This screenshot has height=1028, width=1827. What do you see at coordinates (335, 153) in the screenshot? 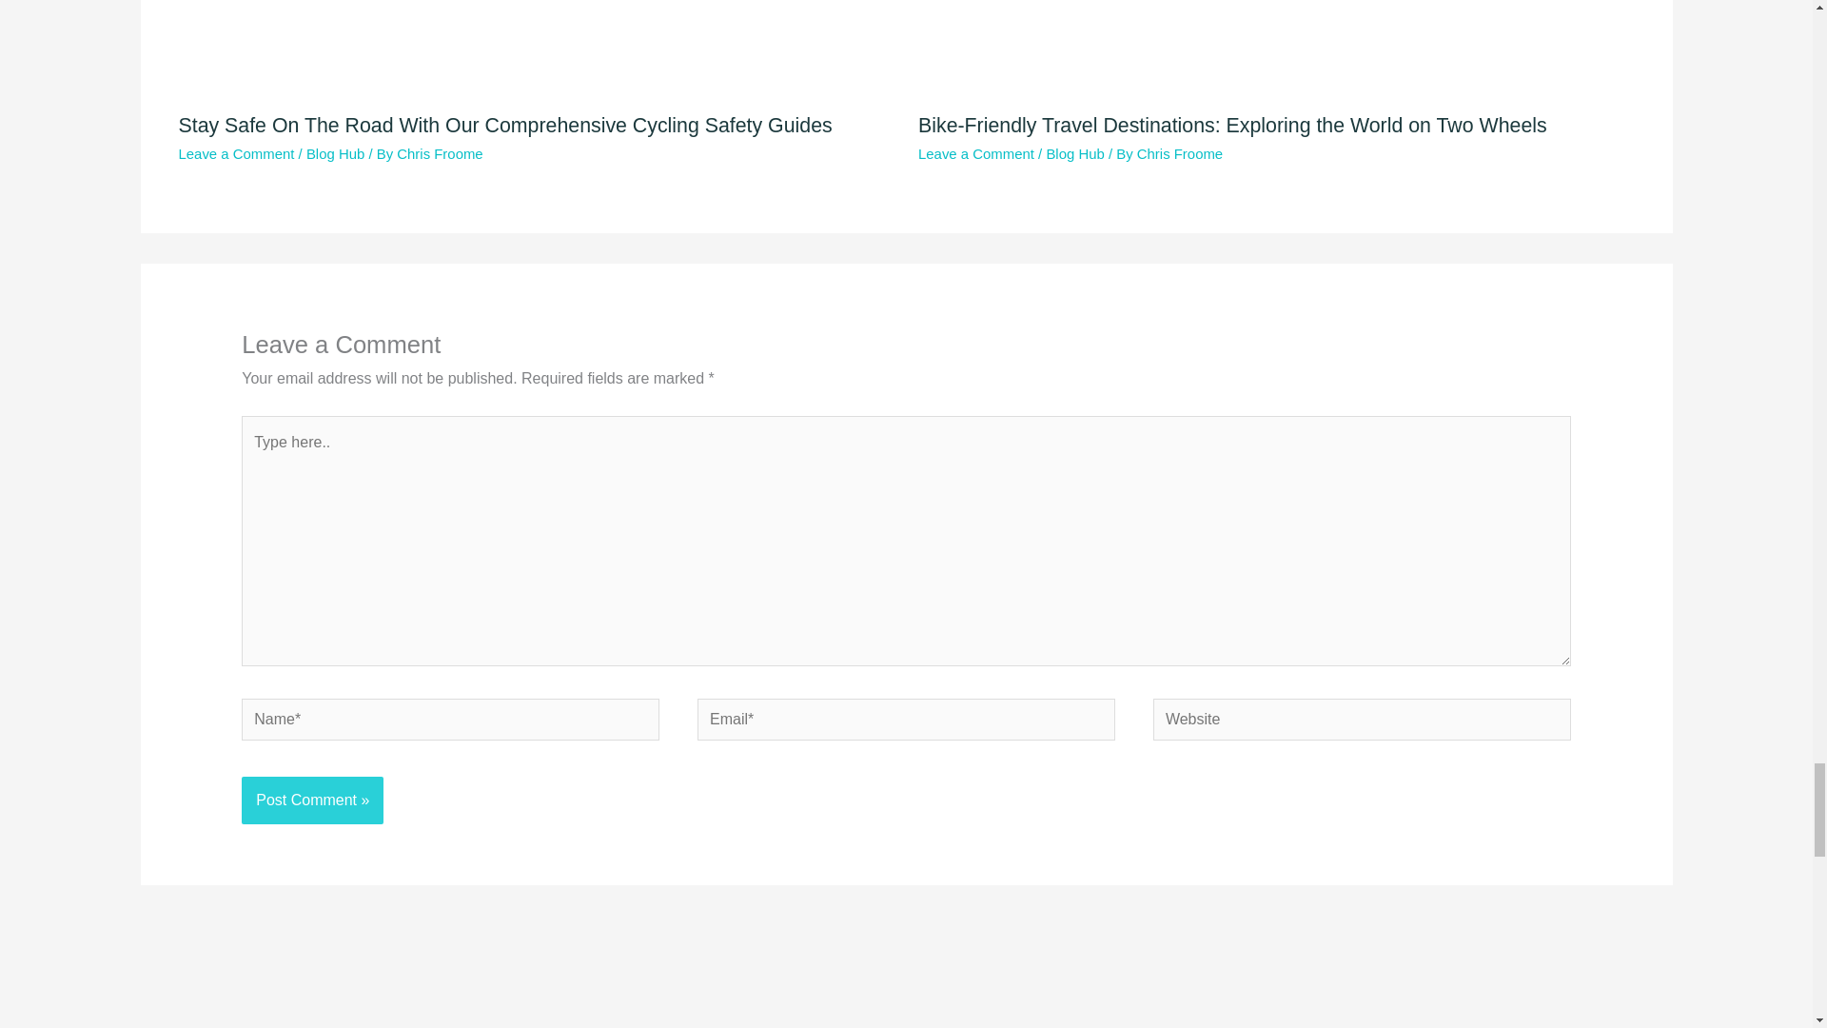
I see `Blog Hub` at bounding box center [335, 153].